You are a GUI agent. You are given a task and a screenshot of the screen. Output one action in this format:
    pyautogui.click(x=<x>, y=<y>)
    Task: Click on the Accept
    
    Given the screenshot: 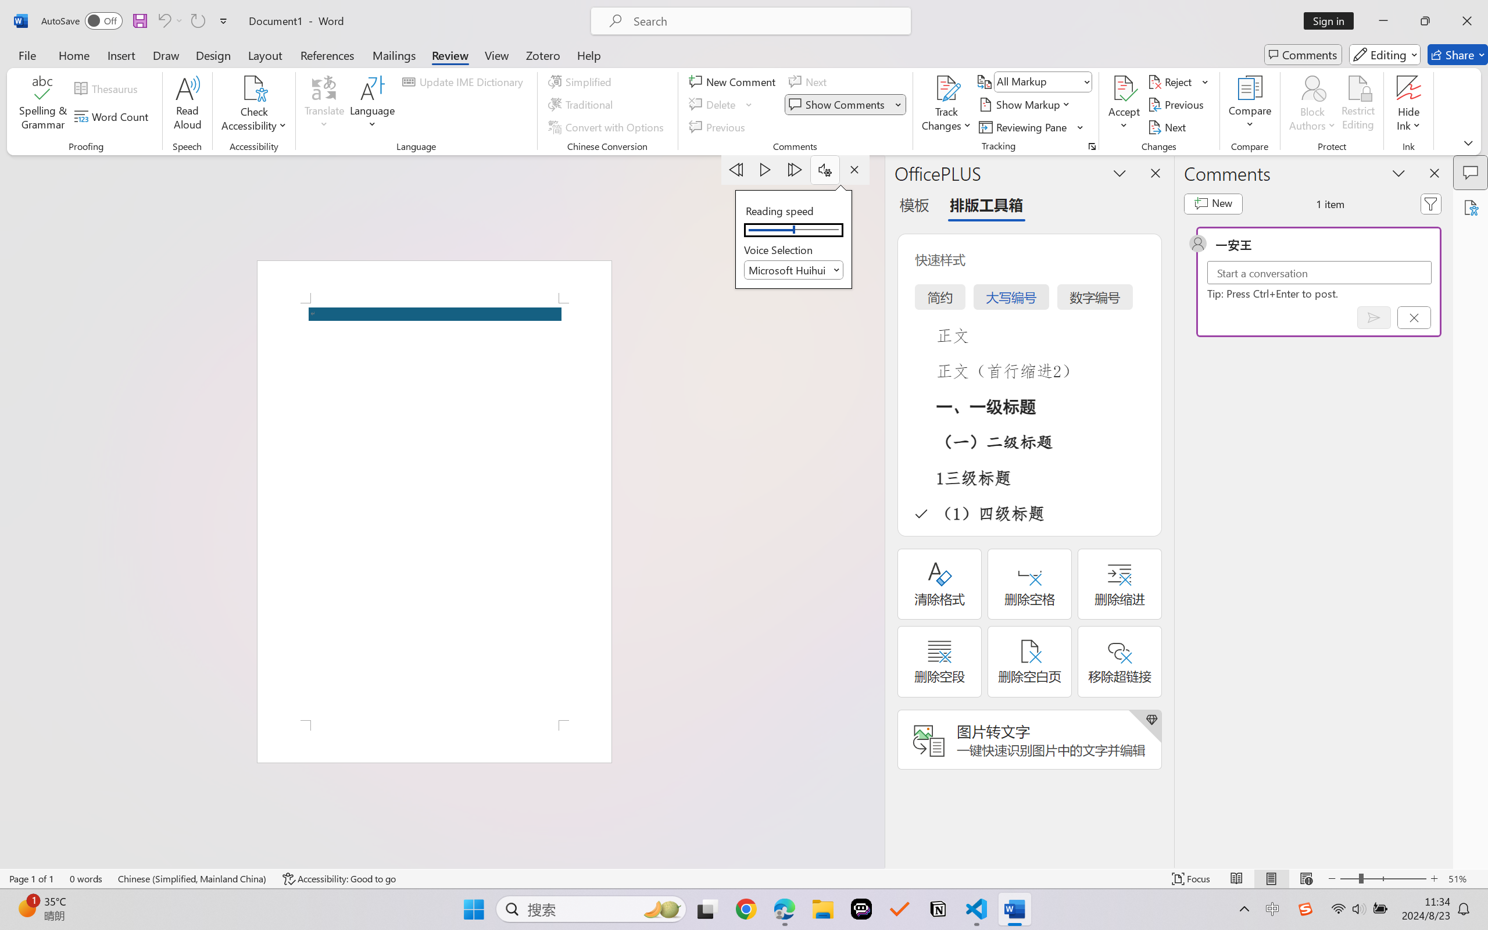 What is the action you would take?
    pyautogui.click(x=1124, y=105)
    